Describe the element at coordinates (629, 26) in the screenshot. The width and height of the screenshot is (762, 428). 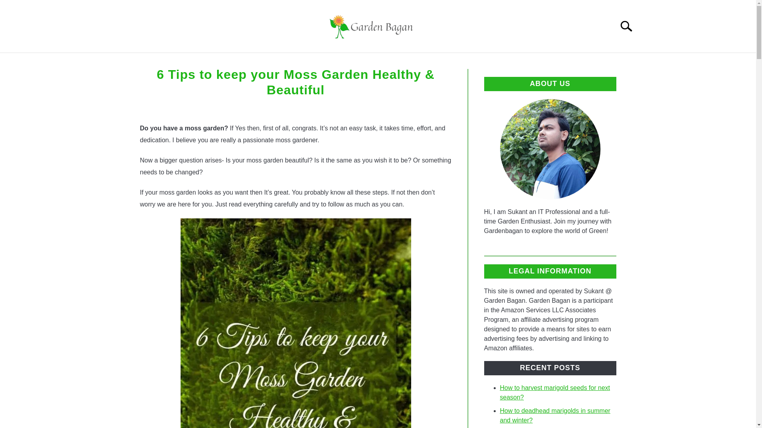
I see `Search` at that location.